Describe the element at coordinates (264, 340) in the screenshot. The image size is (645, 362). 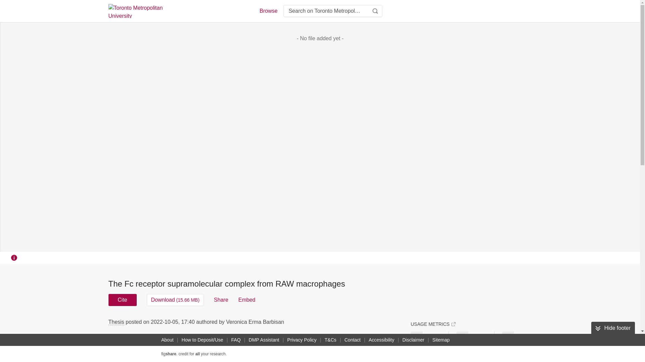
I see `DMP Assistant` at that location.